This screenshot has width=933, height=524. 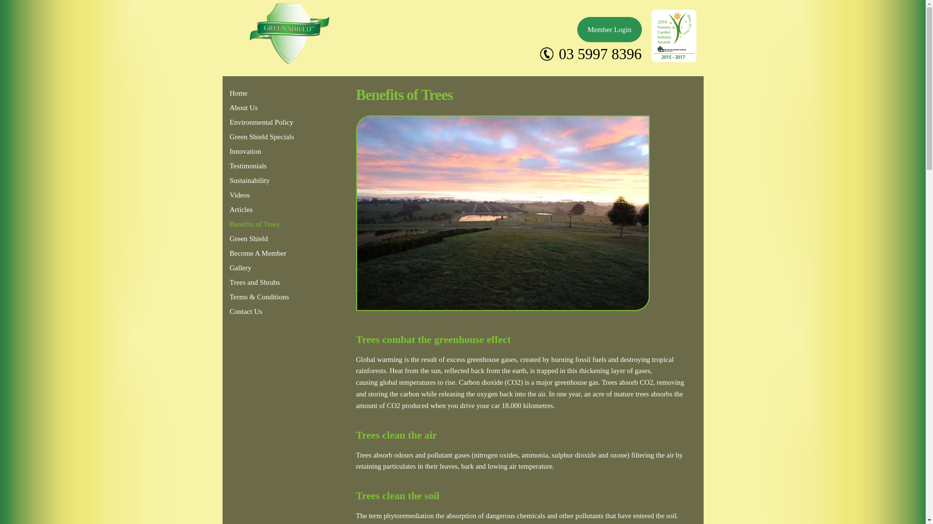 I want to click on Become A Member, so click(x=262, y=253).